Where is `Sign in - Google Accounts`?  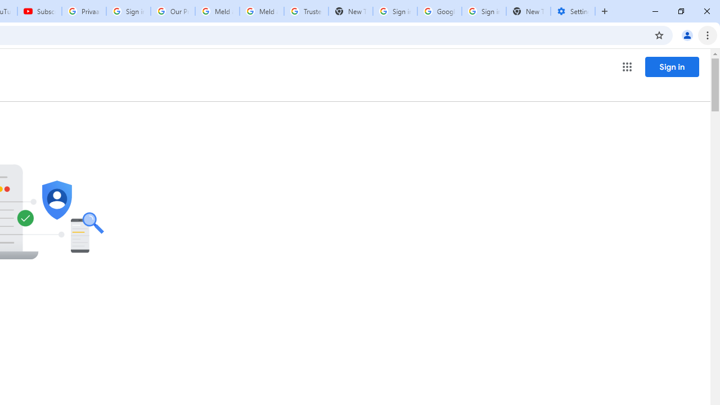
Sign in - Google Accounts is located at coordinates (395, 11).